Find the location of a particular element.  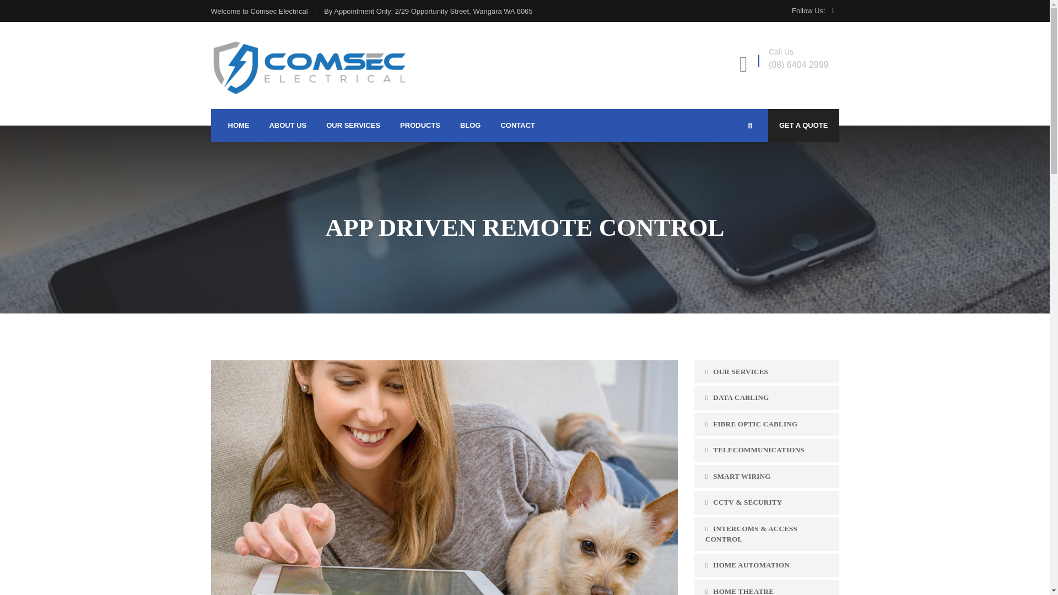

OUR SERVICES is located at coordinates (353, 126).